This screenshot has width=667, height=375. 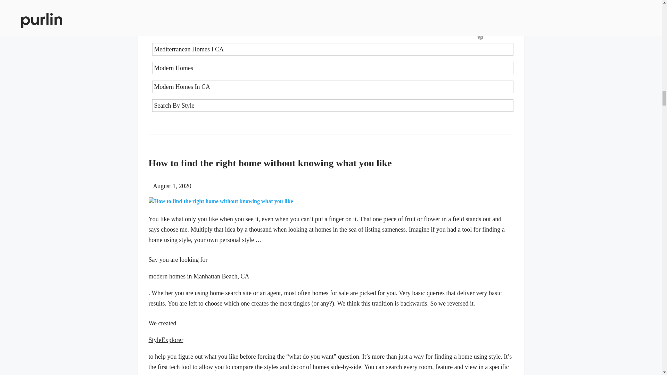 I want to click on Pinterest, so click(x=480, y=37).